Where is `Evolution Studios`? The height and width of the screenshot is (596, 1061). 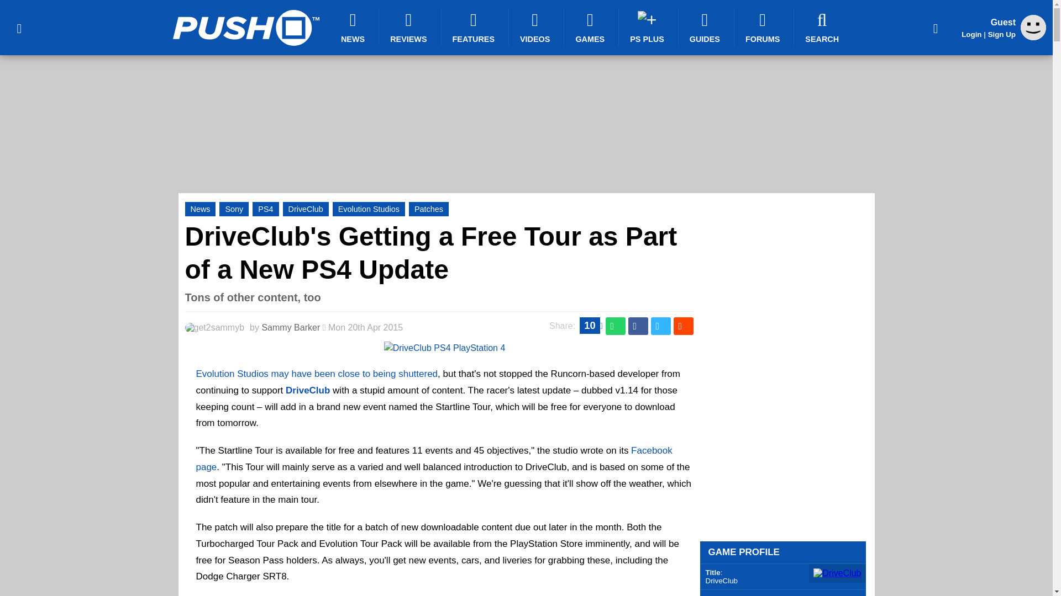
Evolution Studios is located at coordinates (369, 209).